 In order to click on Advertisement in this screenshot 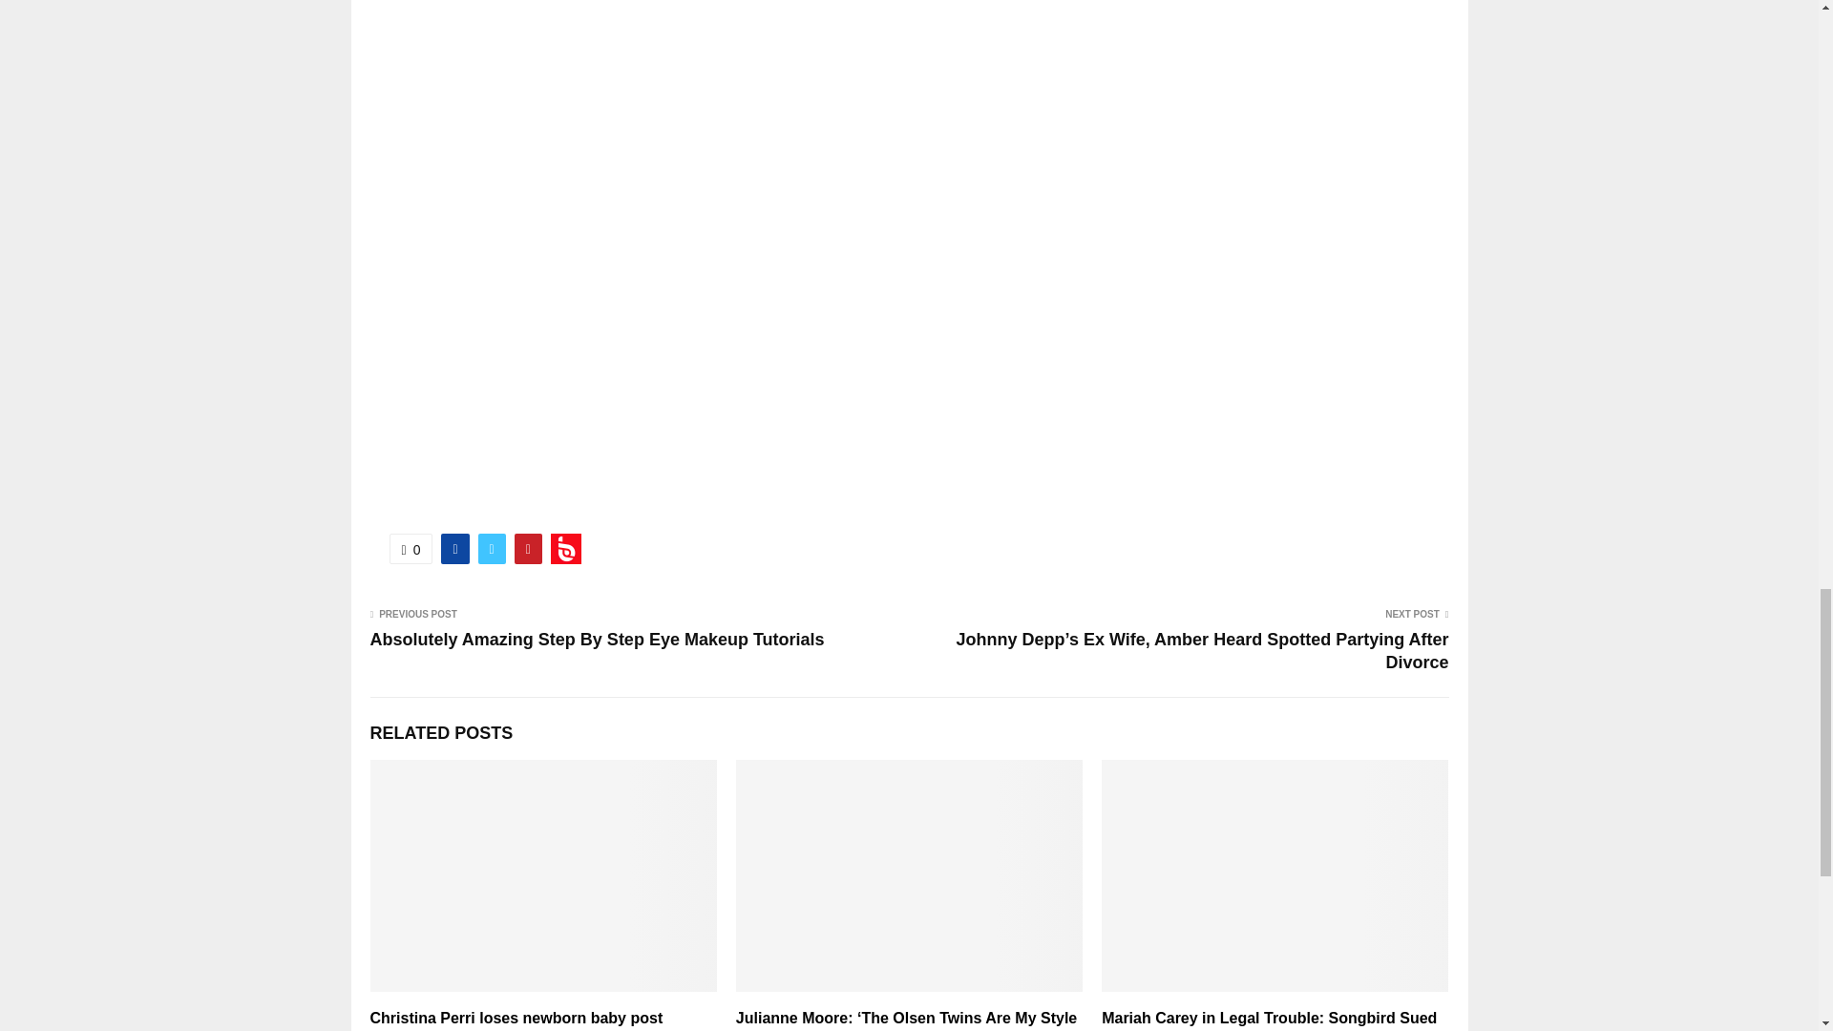, I will do `click(909, 99)`.